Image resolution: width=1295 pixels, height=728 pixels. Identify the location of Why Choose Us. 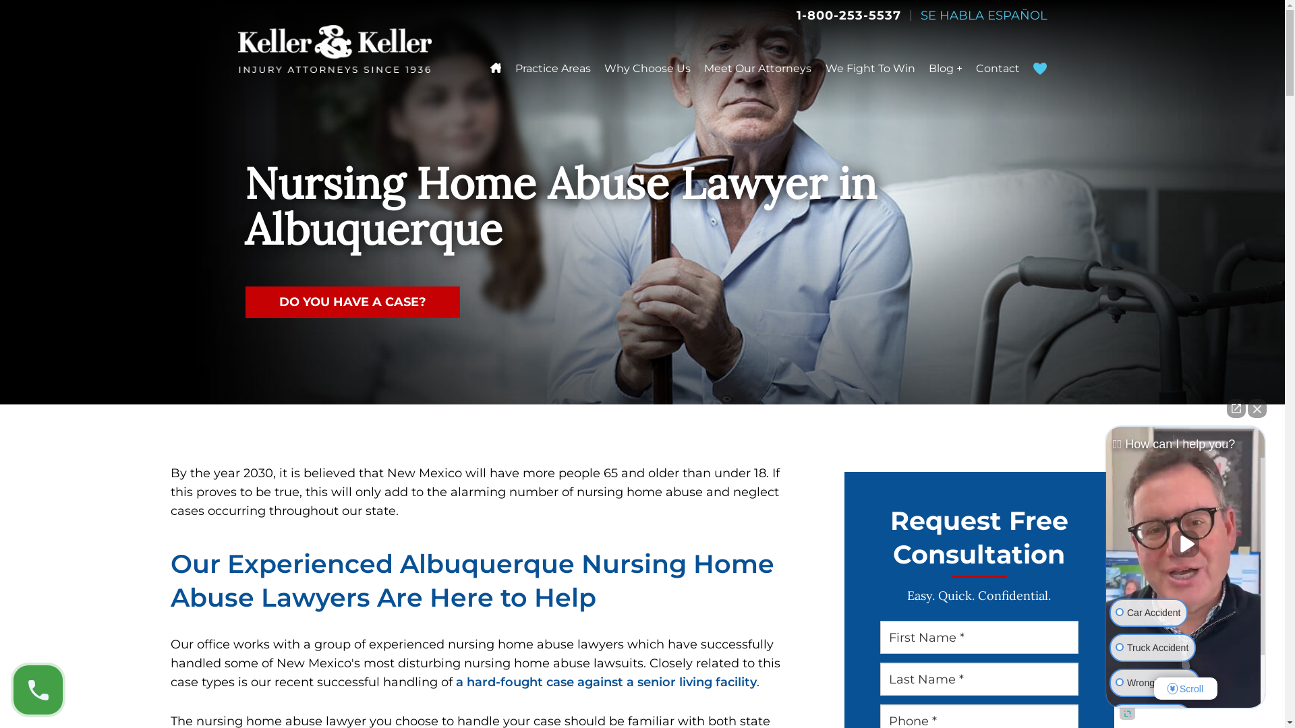
(647, 69).